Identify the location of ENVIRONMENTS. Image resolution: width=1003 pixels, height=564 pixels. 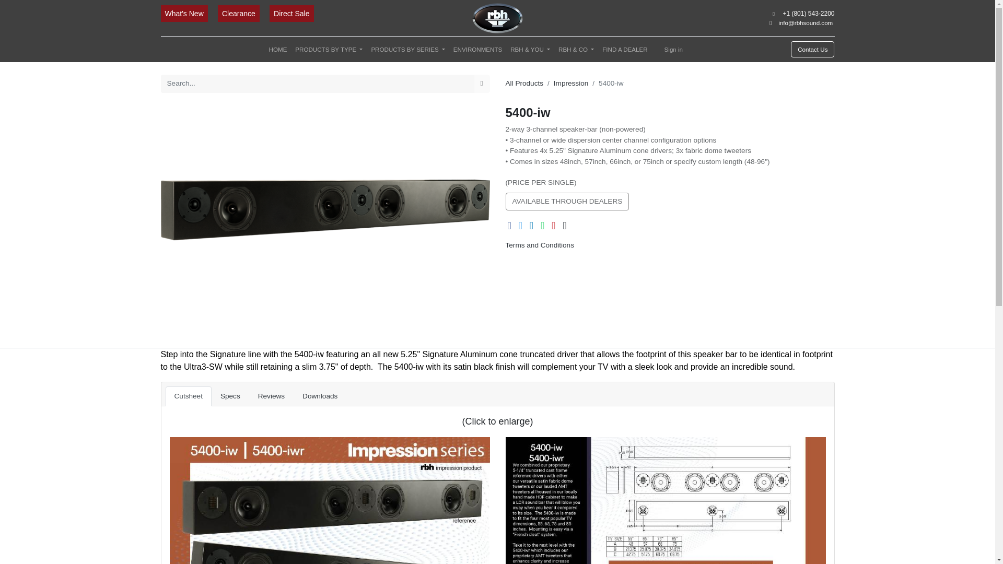
(477, 49).